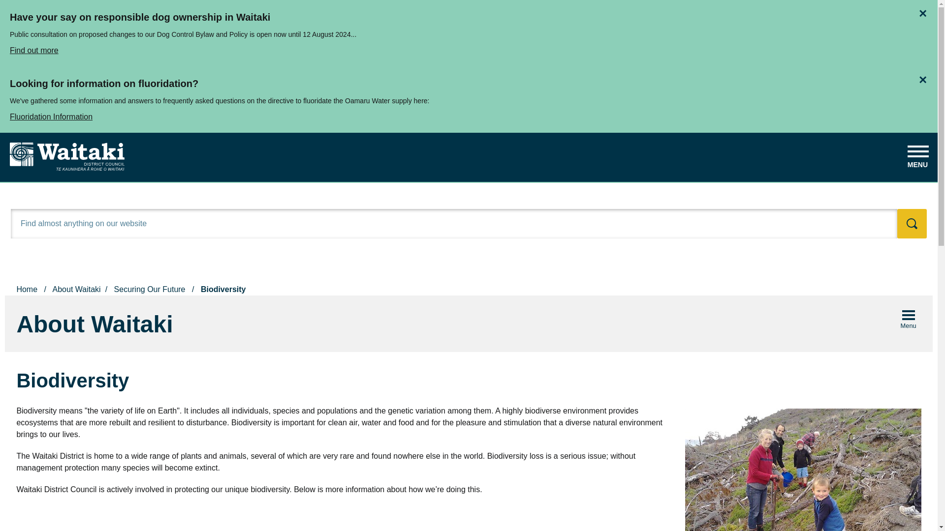 The height and width of the screenshot is (531, 945). What do you see at coordinates (469, 114) in the screenshot?
I see `Fluoridation Information` at bounding box center [469, 114].